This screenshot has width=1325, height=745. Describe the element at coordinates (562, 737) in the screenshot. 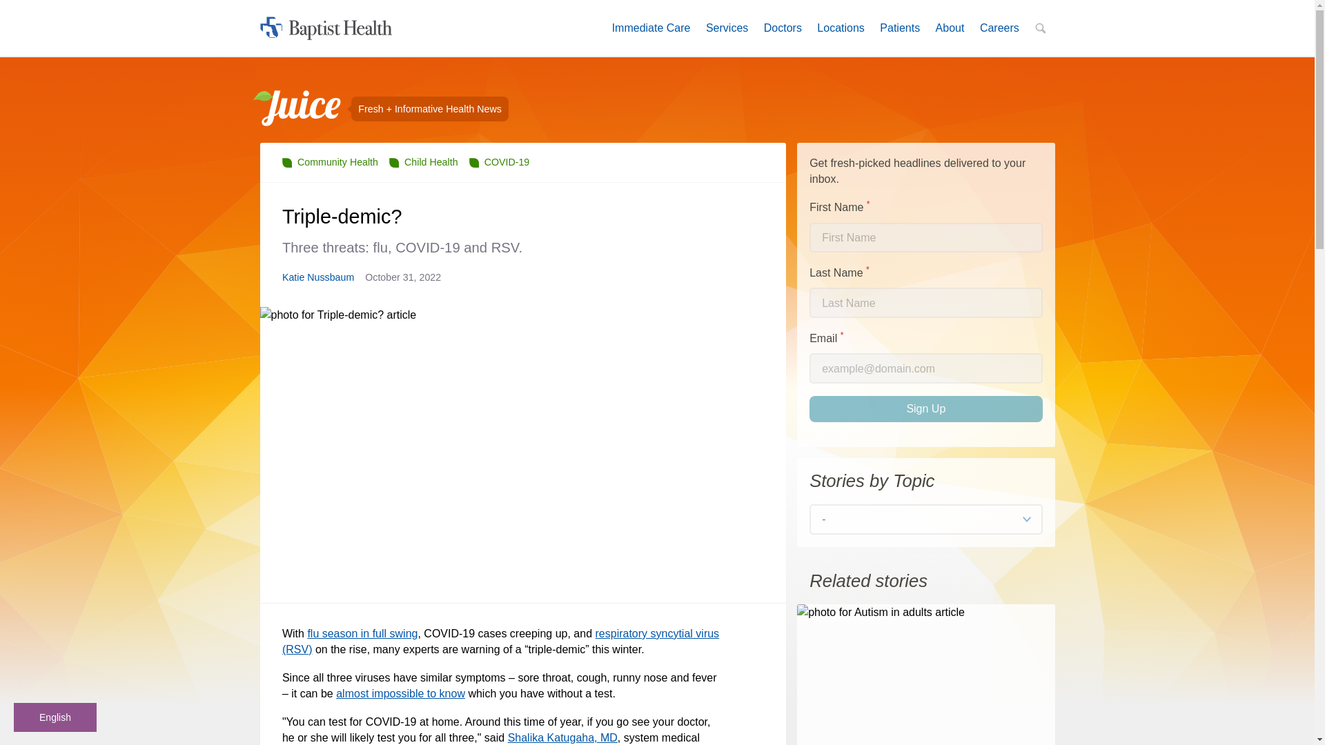

I see `Home: Baptist Health` at that location.